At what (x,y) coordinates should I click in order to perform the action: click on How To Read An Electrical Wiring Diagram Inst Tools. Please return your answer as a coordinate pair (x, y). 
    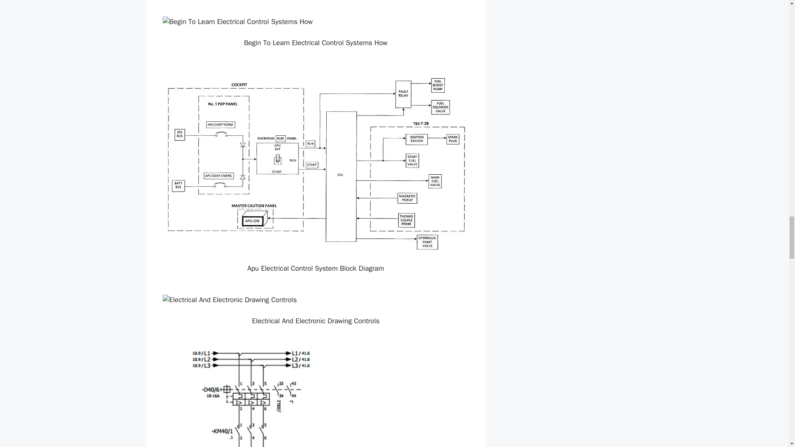
    Looking at the image, I should click on (316, 397).